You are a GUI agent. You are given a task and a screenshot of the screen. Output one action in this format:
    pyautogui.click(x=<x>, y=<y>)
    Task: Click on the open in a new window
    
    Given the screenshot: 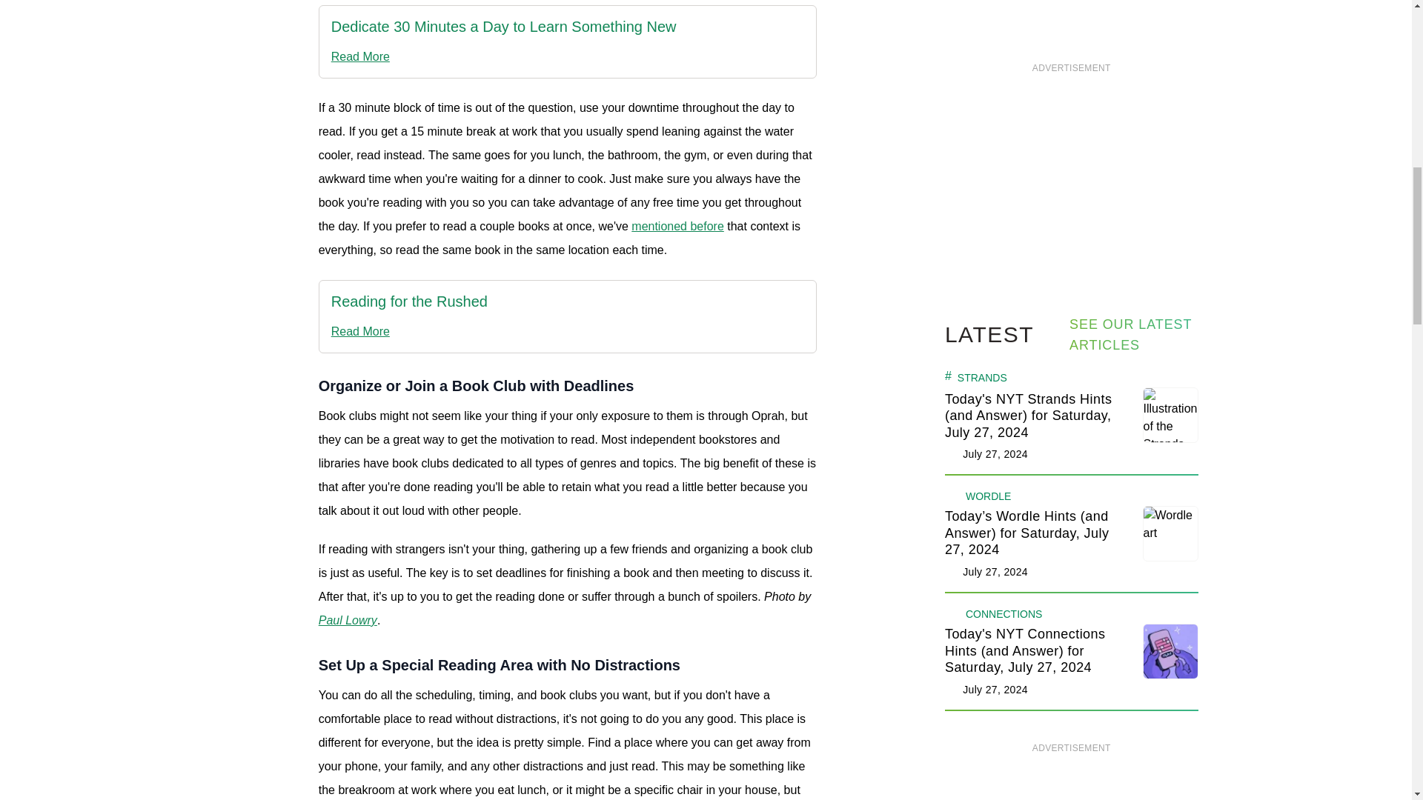 What is the action you would take?
    pyautogui.click(x=409, y=302)
    